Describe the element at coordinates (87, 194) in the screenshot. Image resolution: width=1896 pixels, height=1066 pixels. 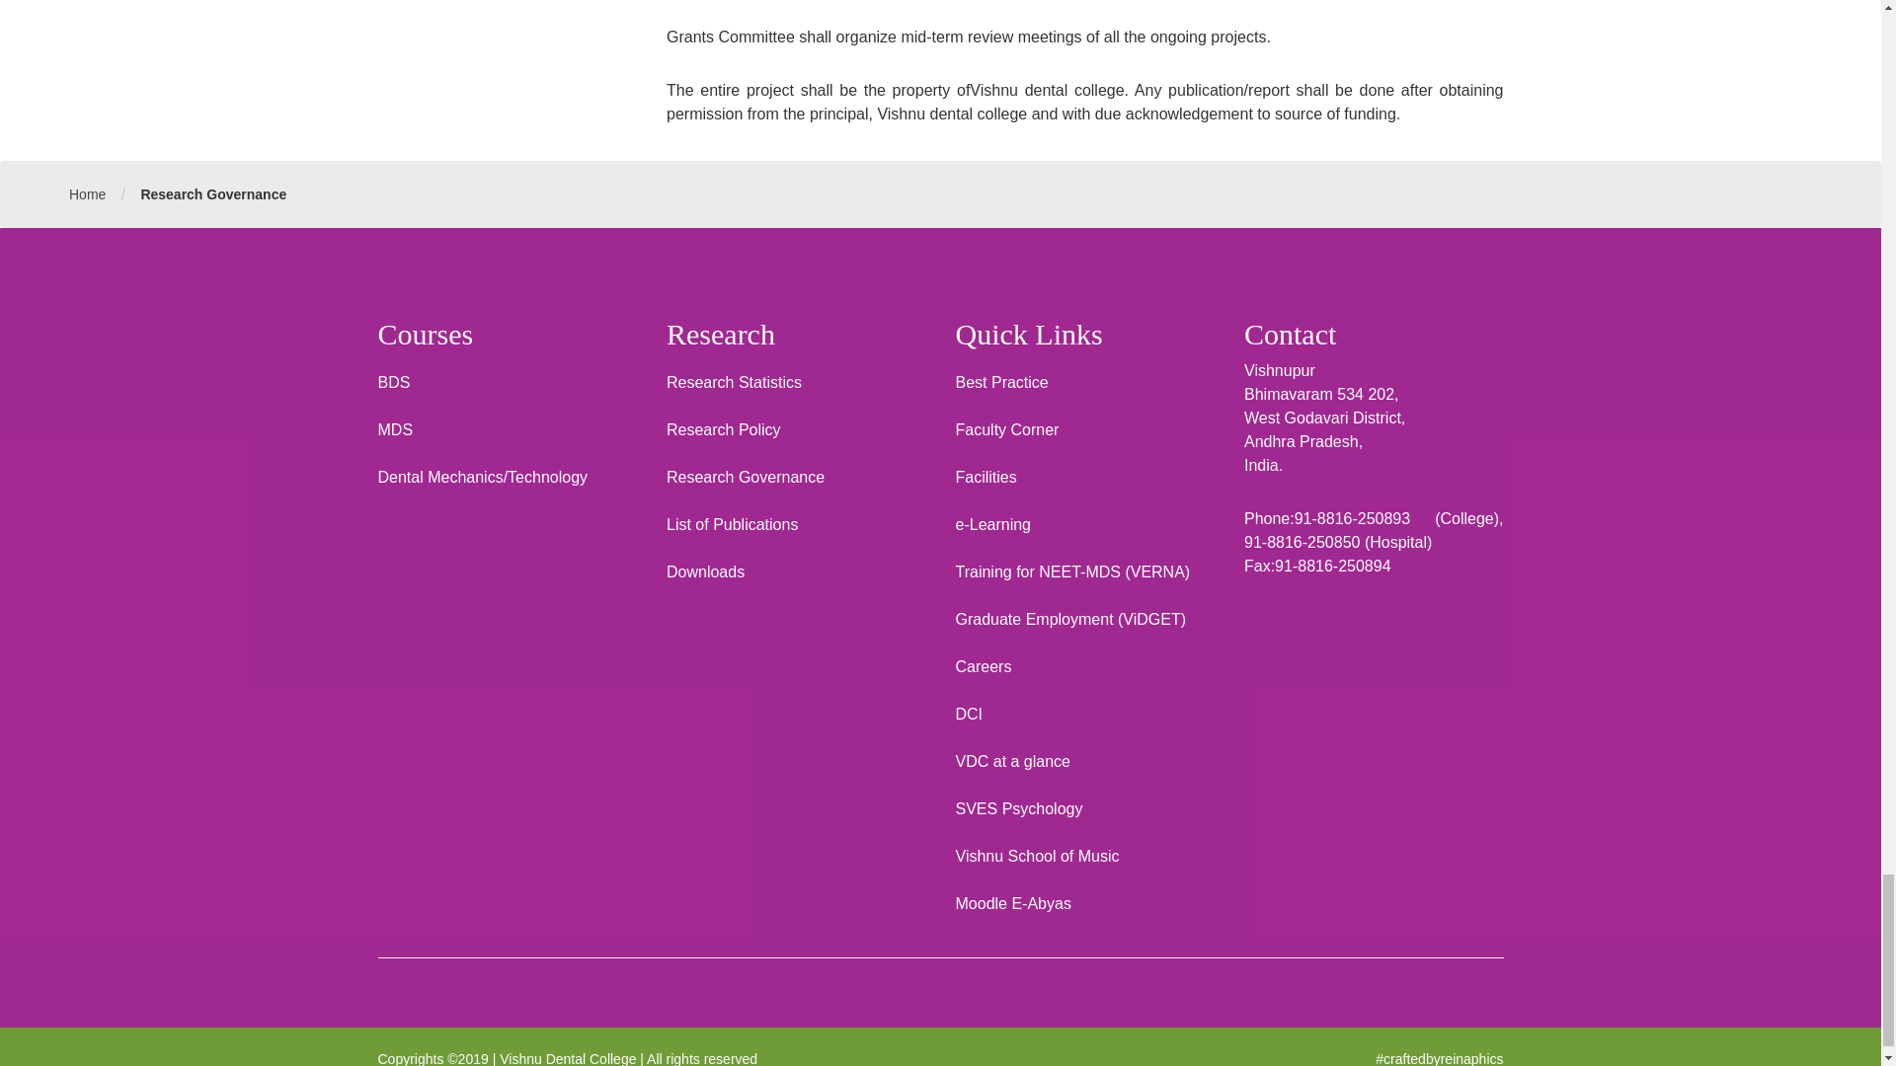
I see `Home` at that location.